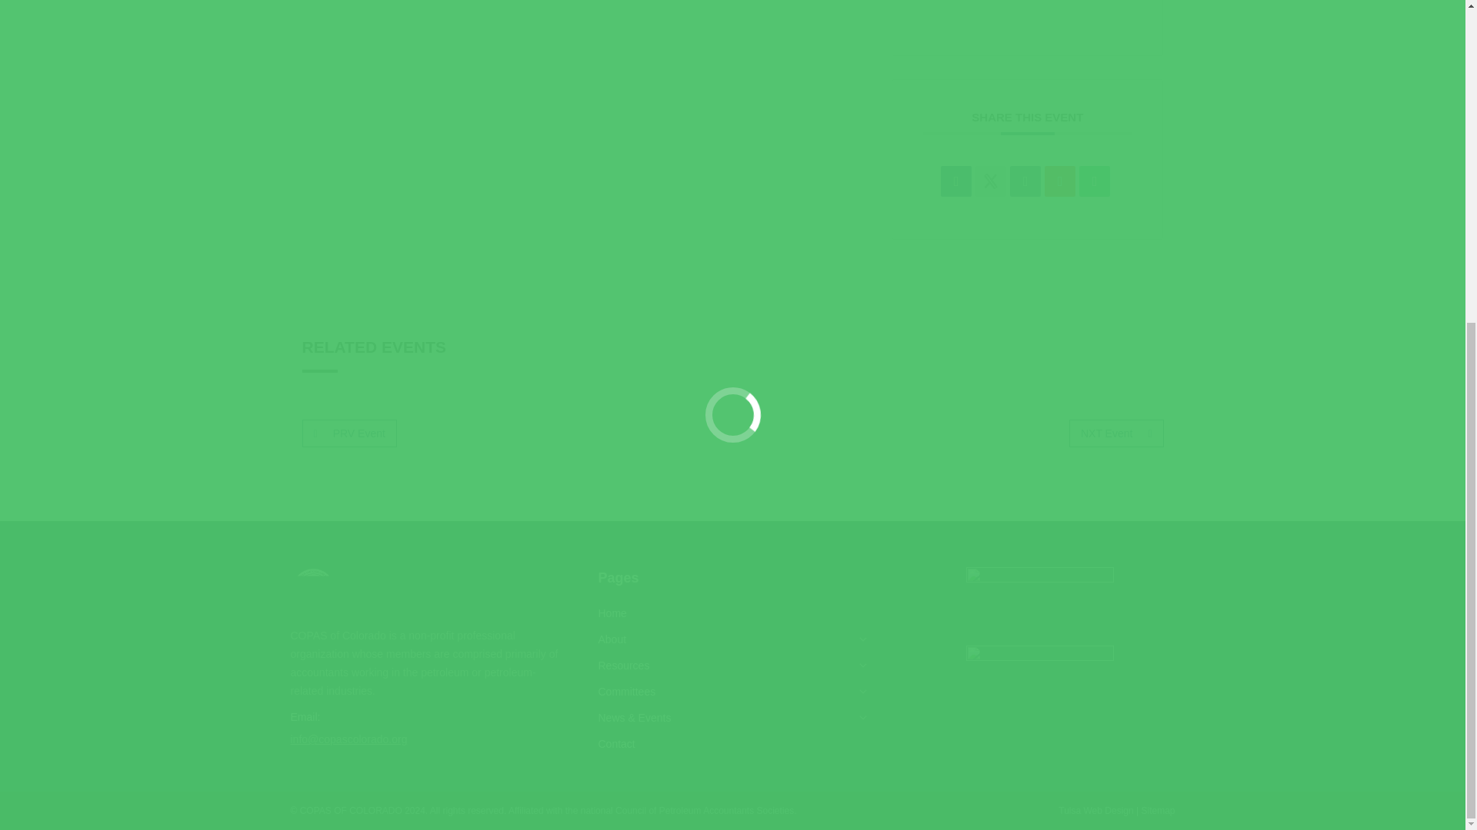 The height and width of the screenshot is (830, 1477). What do you see at coordinates (956, 181) in the screenshot?
I see `Share on Facebook` at bounding box center [956, 181].